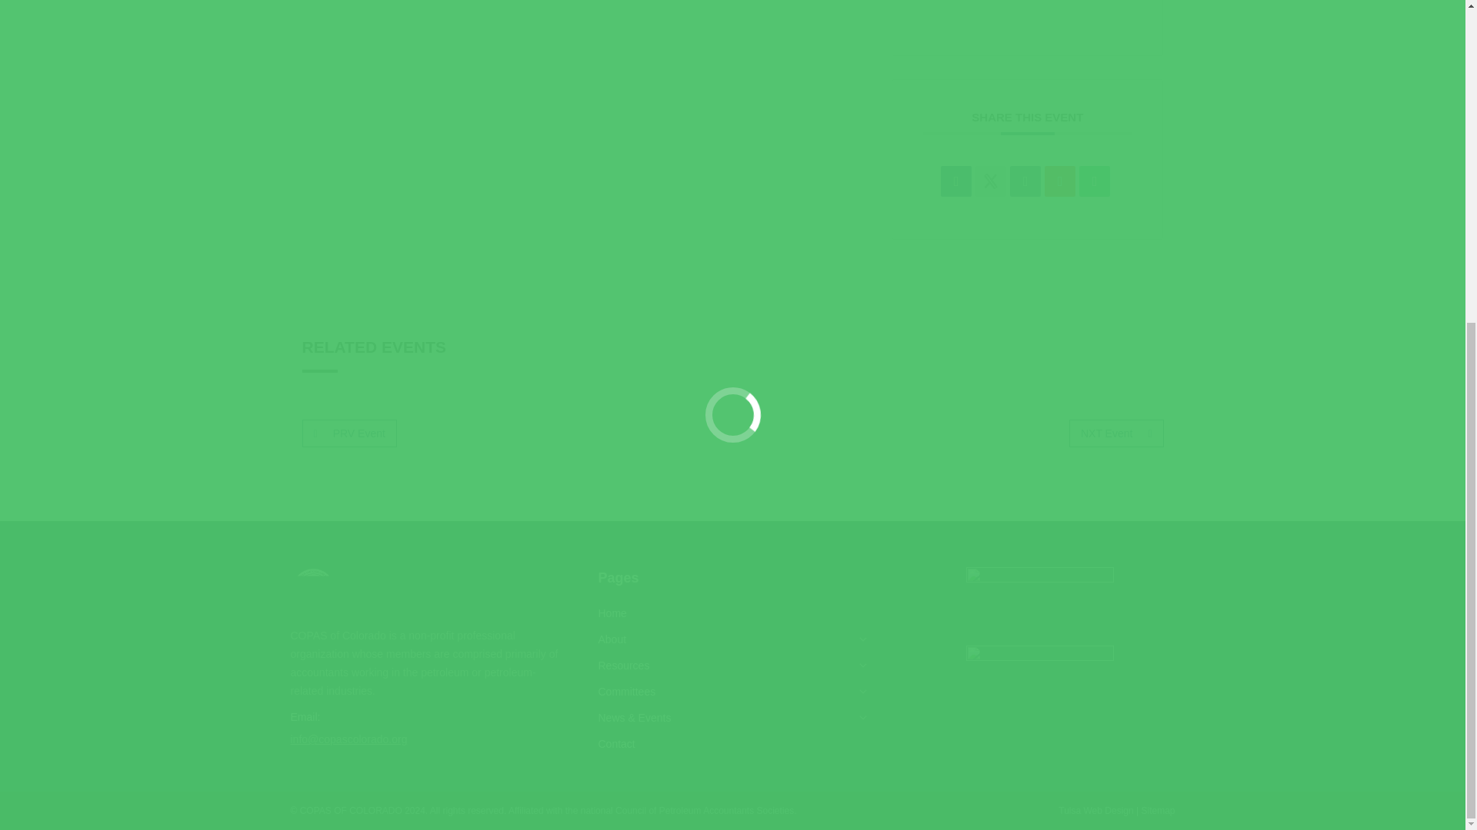 The height and width of the screenshot is (830, 1477). What do you see at coordinates (956, 181) in the screenshot?
I see `Share on Facebook` at bounding box center [956, 181].